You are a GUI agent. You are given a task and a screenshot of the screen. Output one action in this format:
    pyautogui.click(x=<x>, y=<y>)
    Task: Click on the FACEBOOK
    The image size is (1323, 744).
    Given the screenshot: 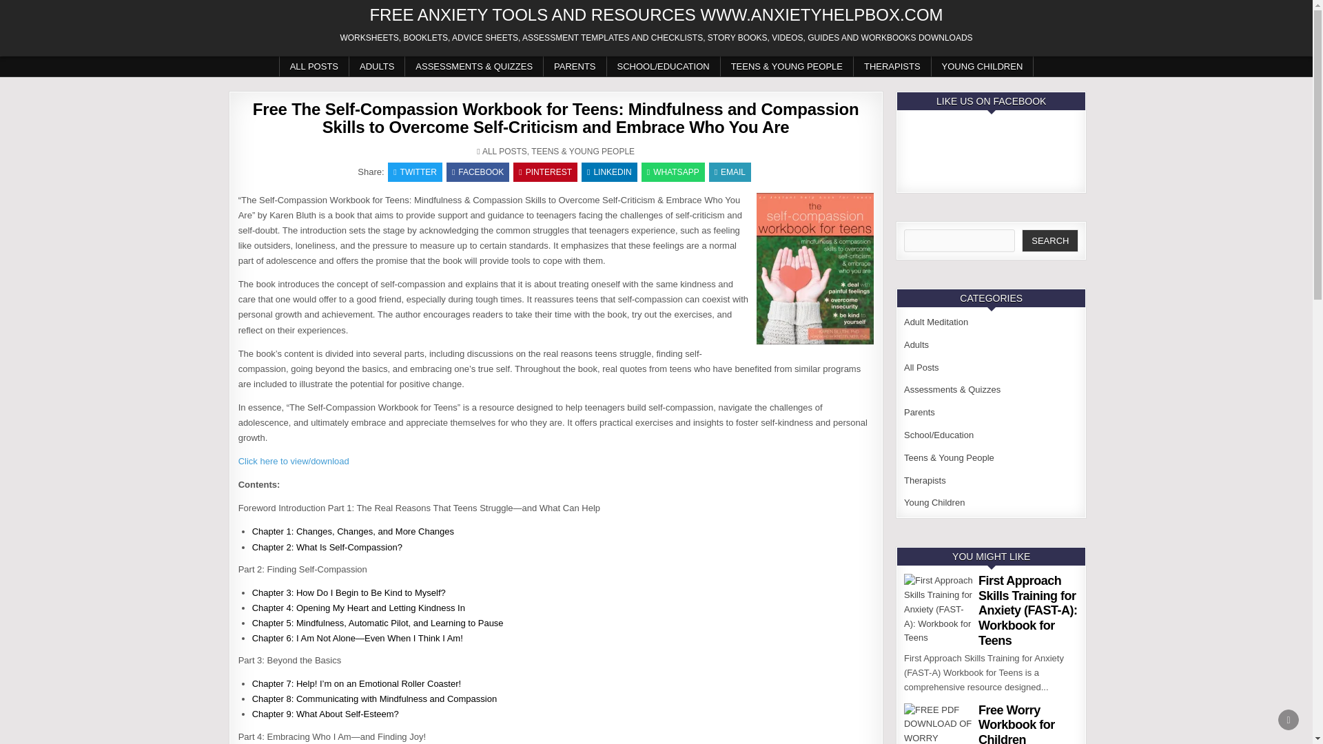 What is the action you would take?
    pyautogui.click(x=478, y=172)
    